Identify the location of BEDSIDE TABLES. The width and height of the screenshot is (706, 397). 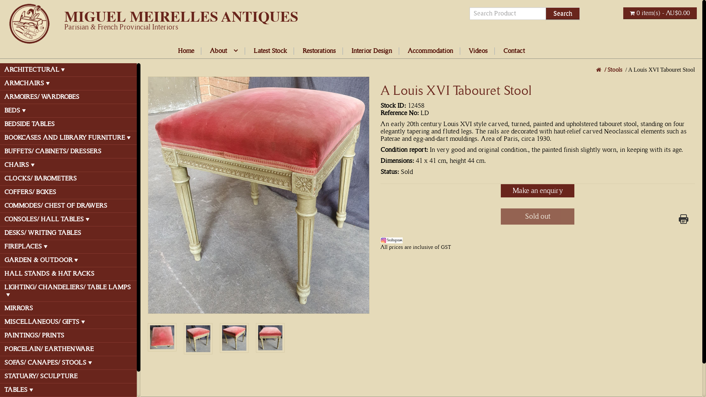
(68, 125).